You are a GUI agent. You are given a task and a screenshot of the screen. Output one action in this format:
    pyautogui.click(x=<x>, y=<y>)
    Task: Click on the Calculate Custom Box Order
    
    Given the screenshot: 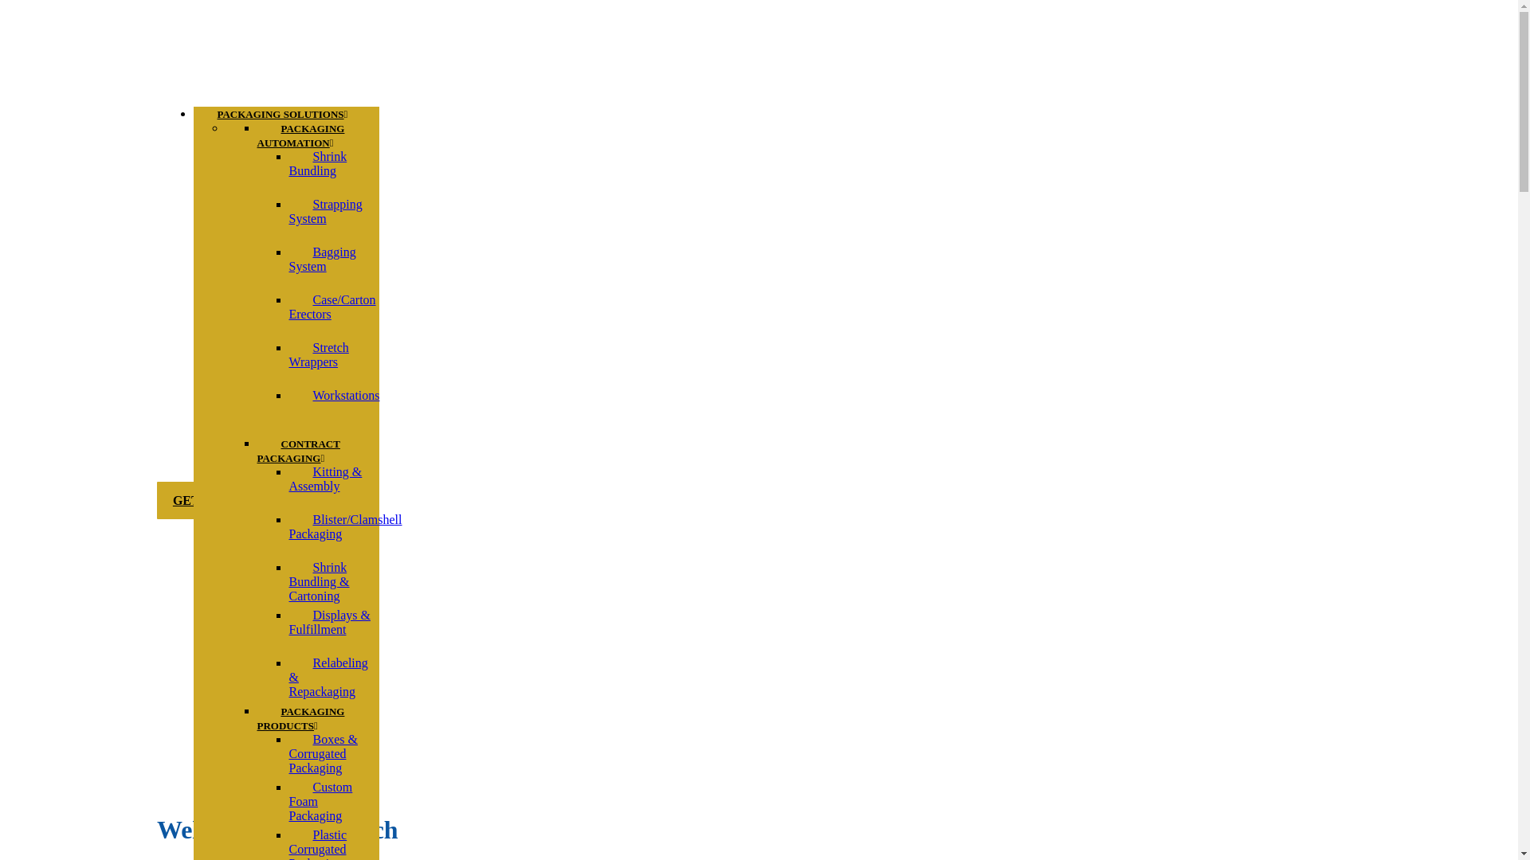 What is the action you would take?
    pyautogui.click(x=1281, y=49)
    